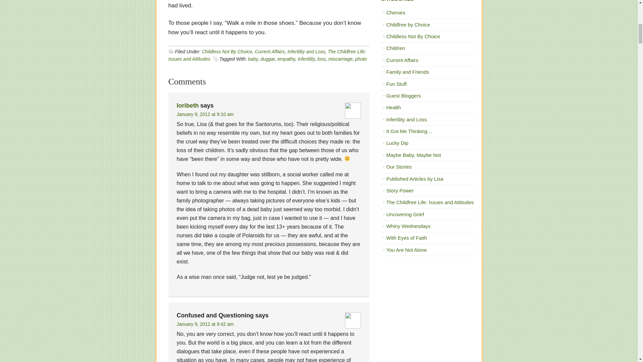 The height and width of the screenshot is (362, 643). I want to click on baby, so click(253, 59).